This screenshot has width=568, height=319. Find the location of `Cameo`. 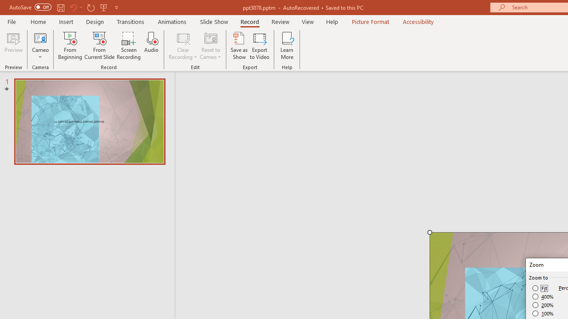

Cameo is located at coordinates (40, 37).